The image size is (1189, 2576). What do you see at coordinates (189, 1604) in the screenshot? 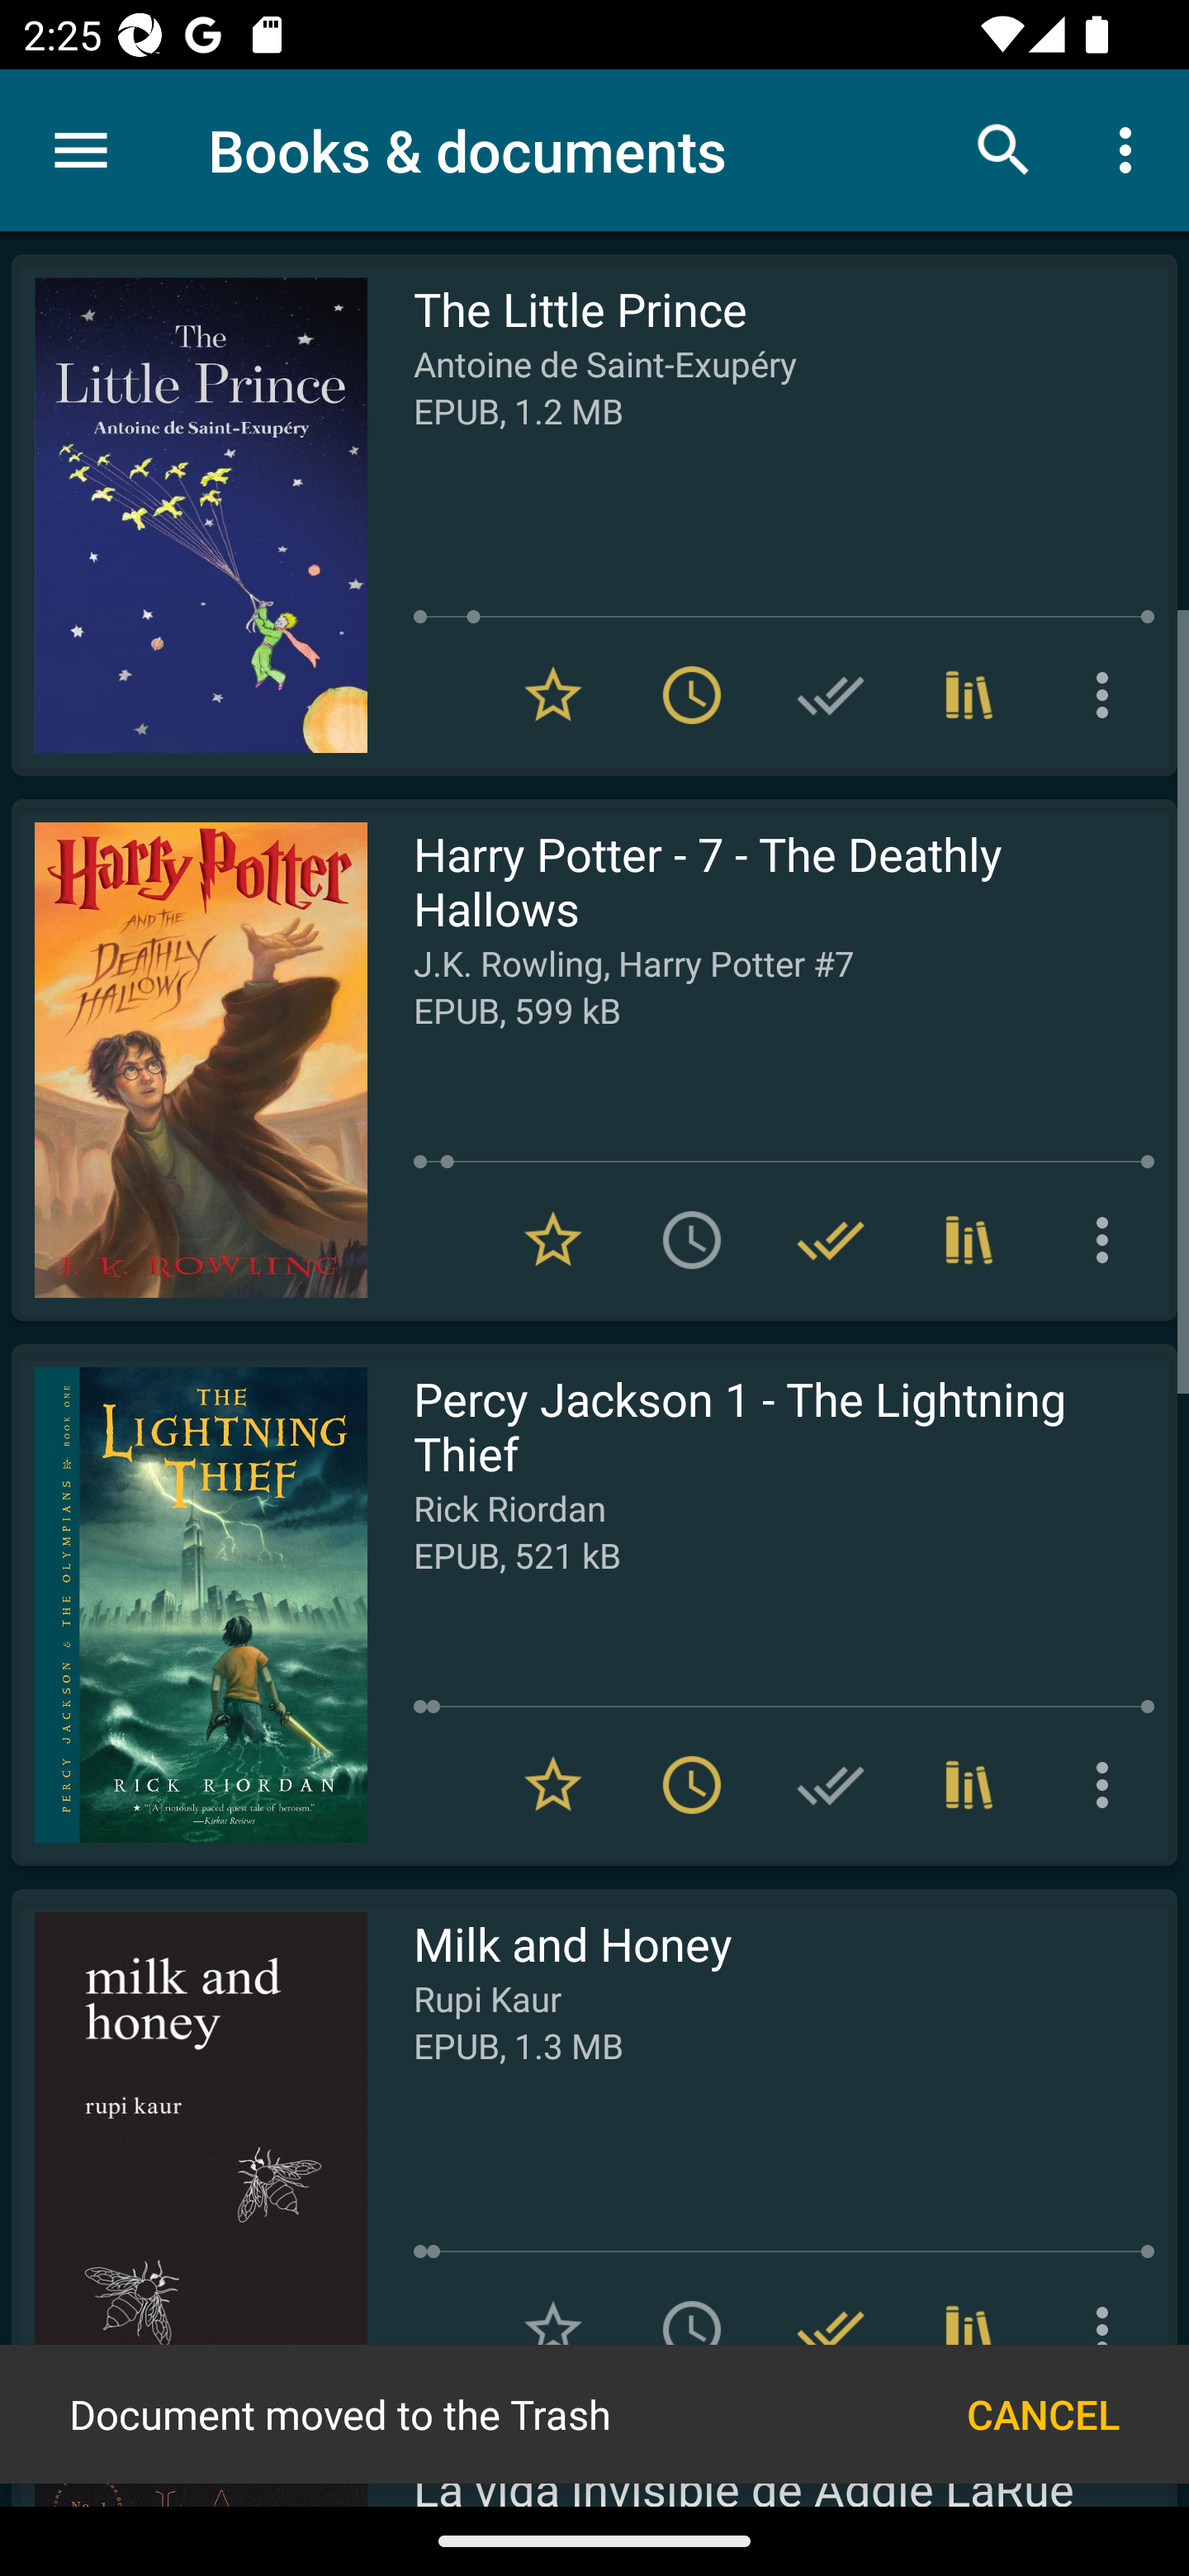
I see `Read Percy Jackson 1 - The Lightning Thief` at bounding box center [189, 1604].